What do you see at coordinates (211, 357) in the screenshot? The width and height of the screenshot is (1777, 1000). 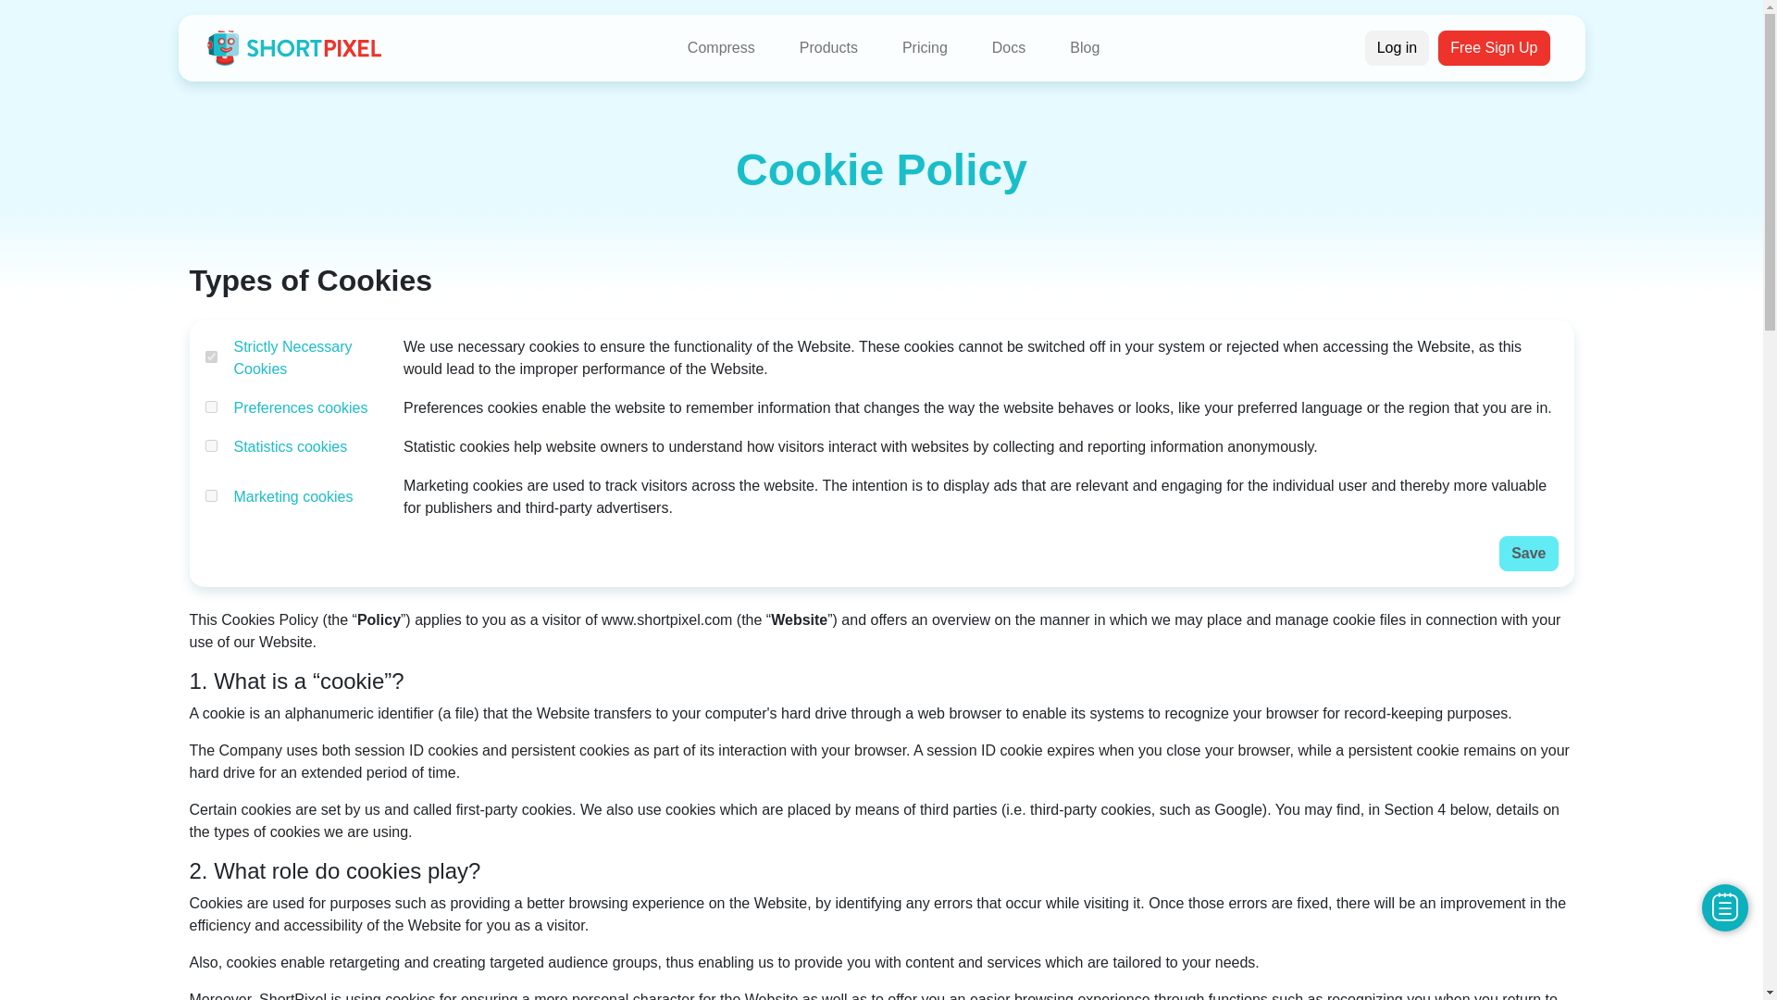 I see `on` at bounding box center [211, 357].